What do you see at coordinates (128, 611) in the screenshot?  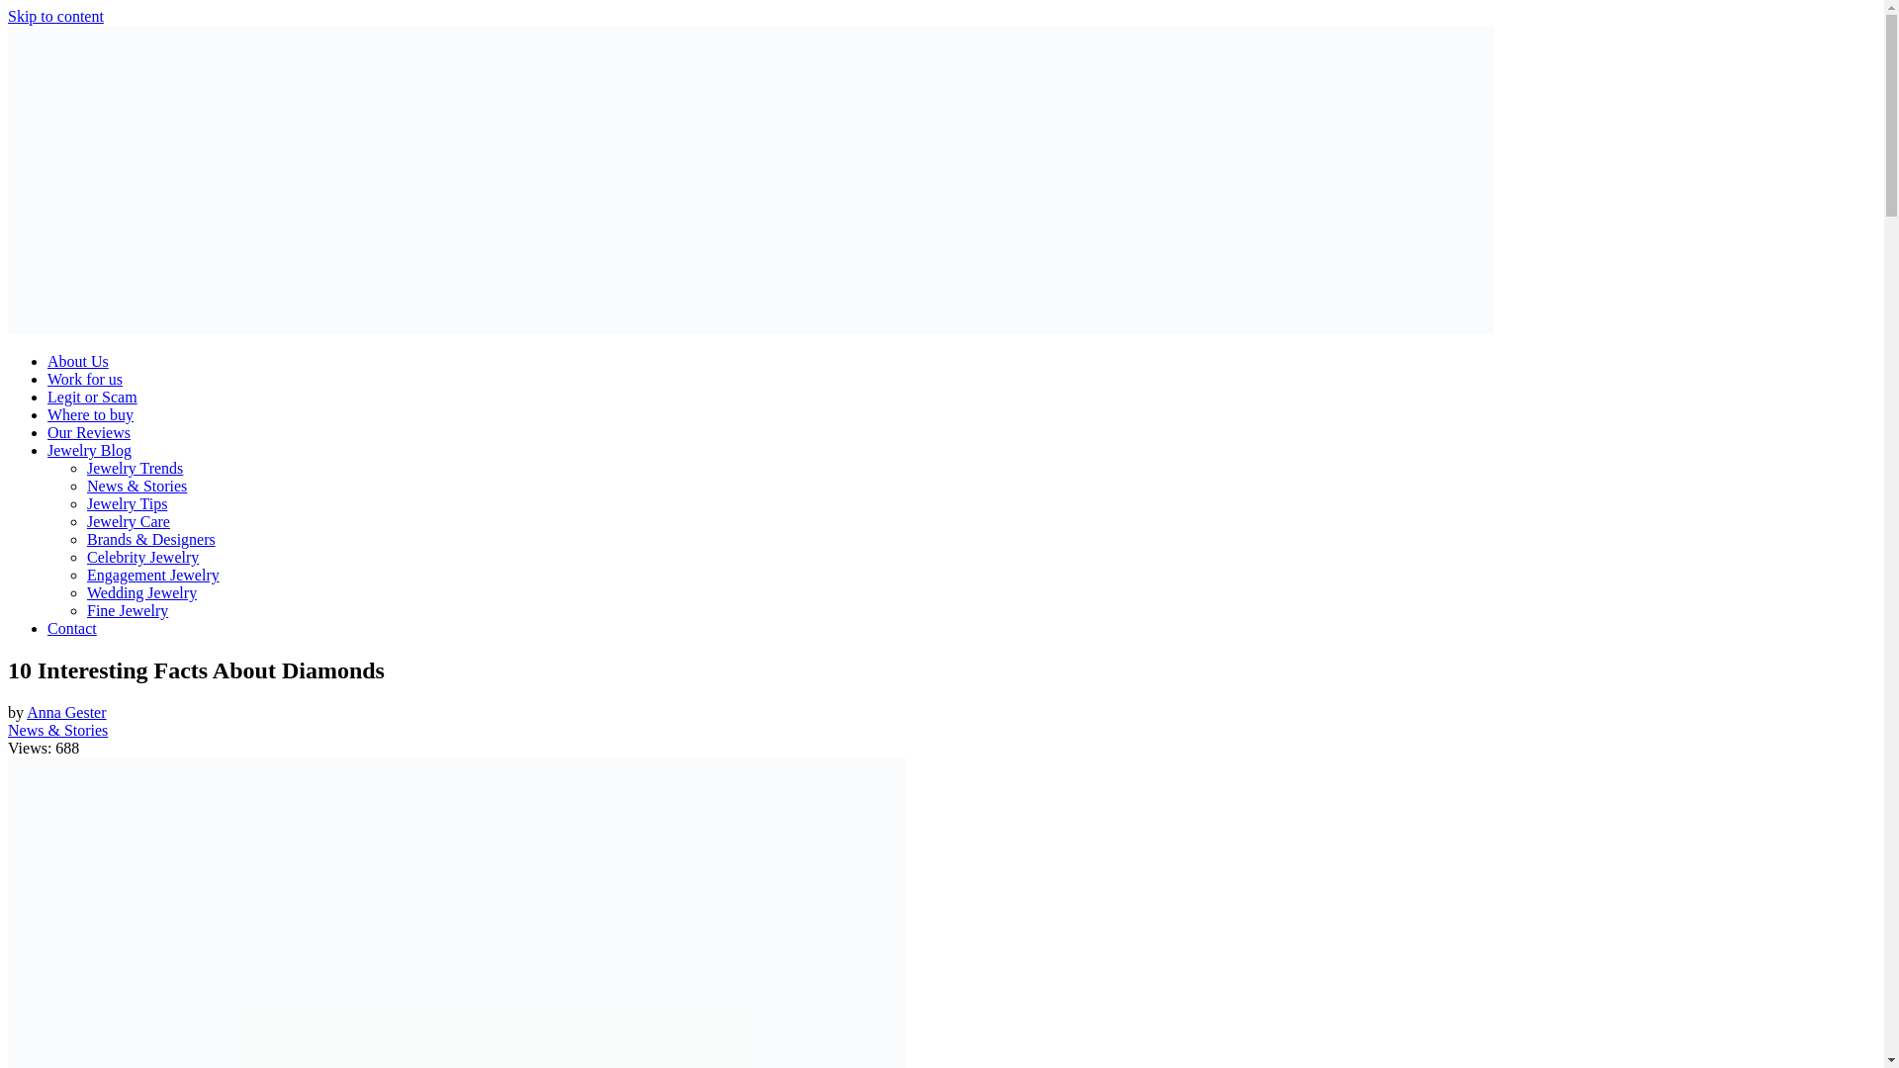 I see `Fine Jewelry` at bounding box center [128, 611].